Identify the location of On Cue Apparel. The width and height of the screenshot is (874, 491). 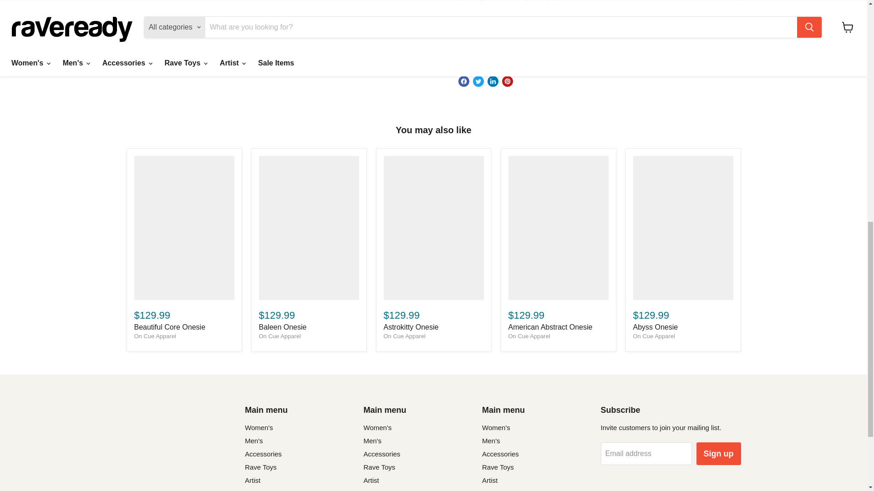
(404, 336).